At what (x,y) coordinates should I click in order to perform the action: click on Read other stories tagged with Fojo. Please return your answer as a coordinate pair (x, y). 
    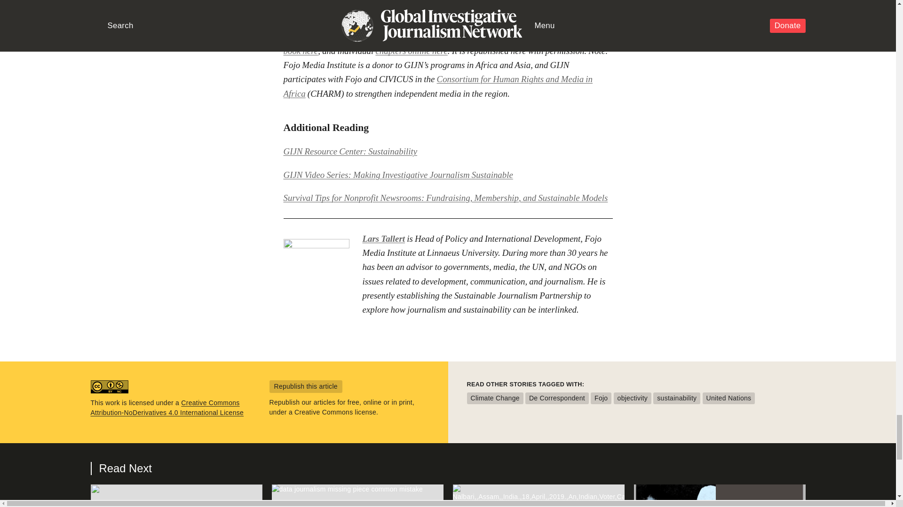
    Looking at the image, I should click on (601, 398).